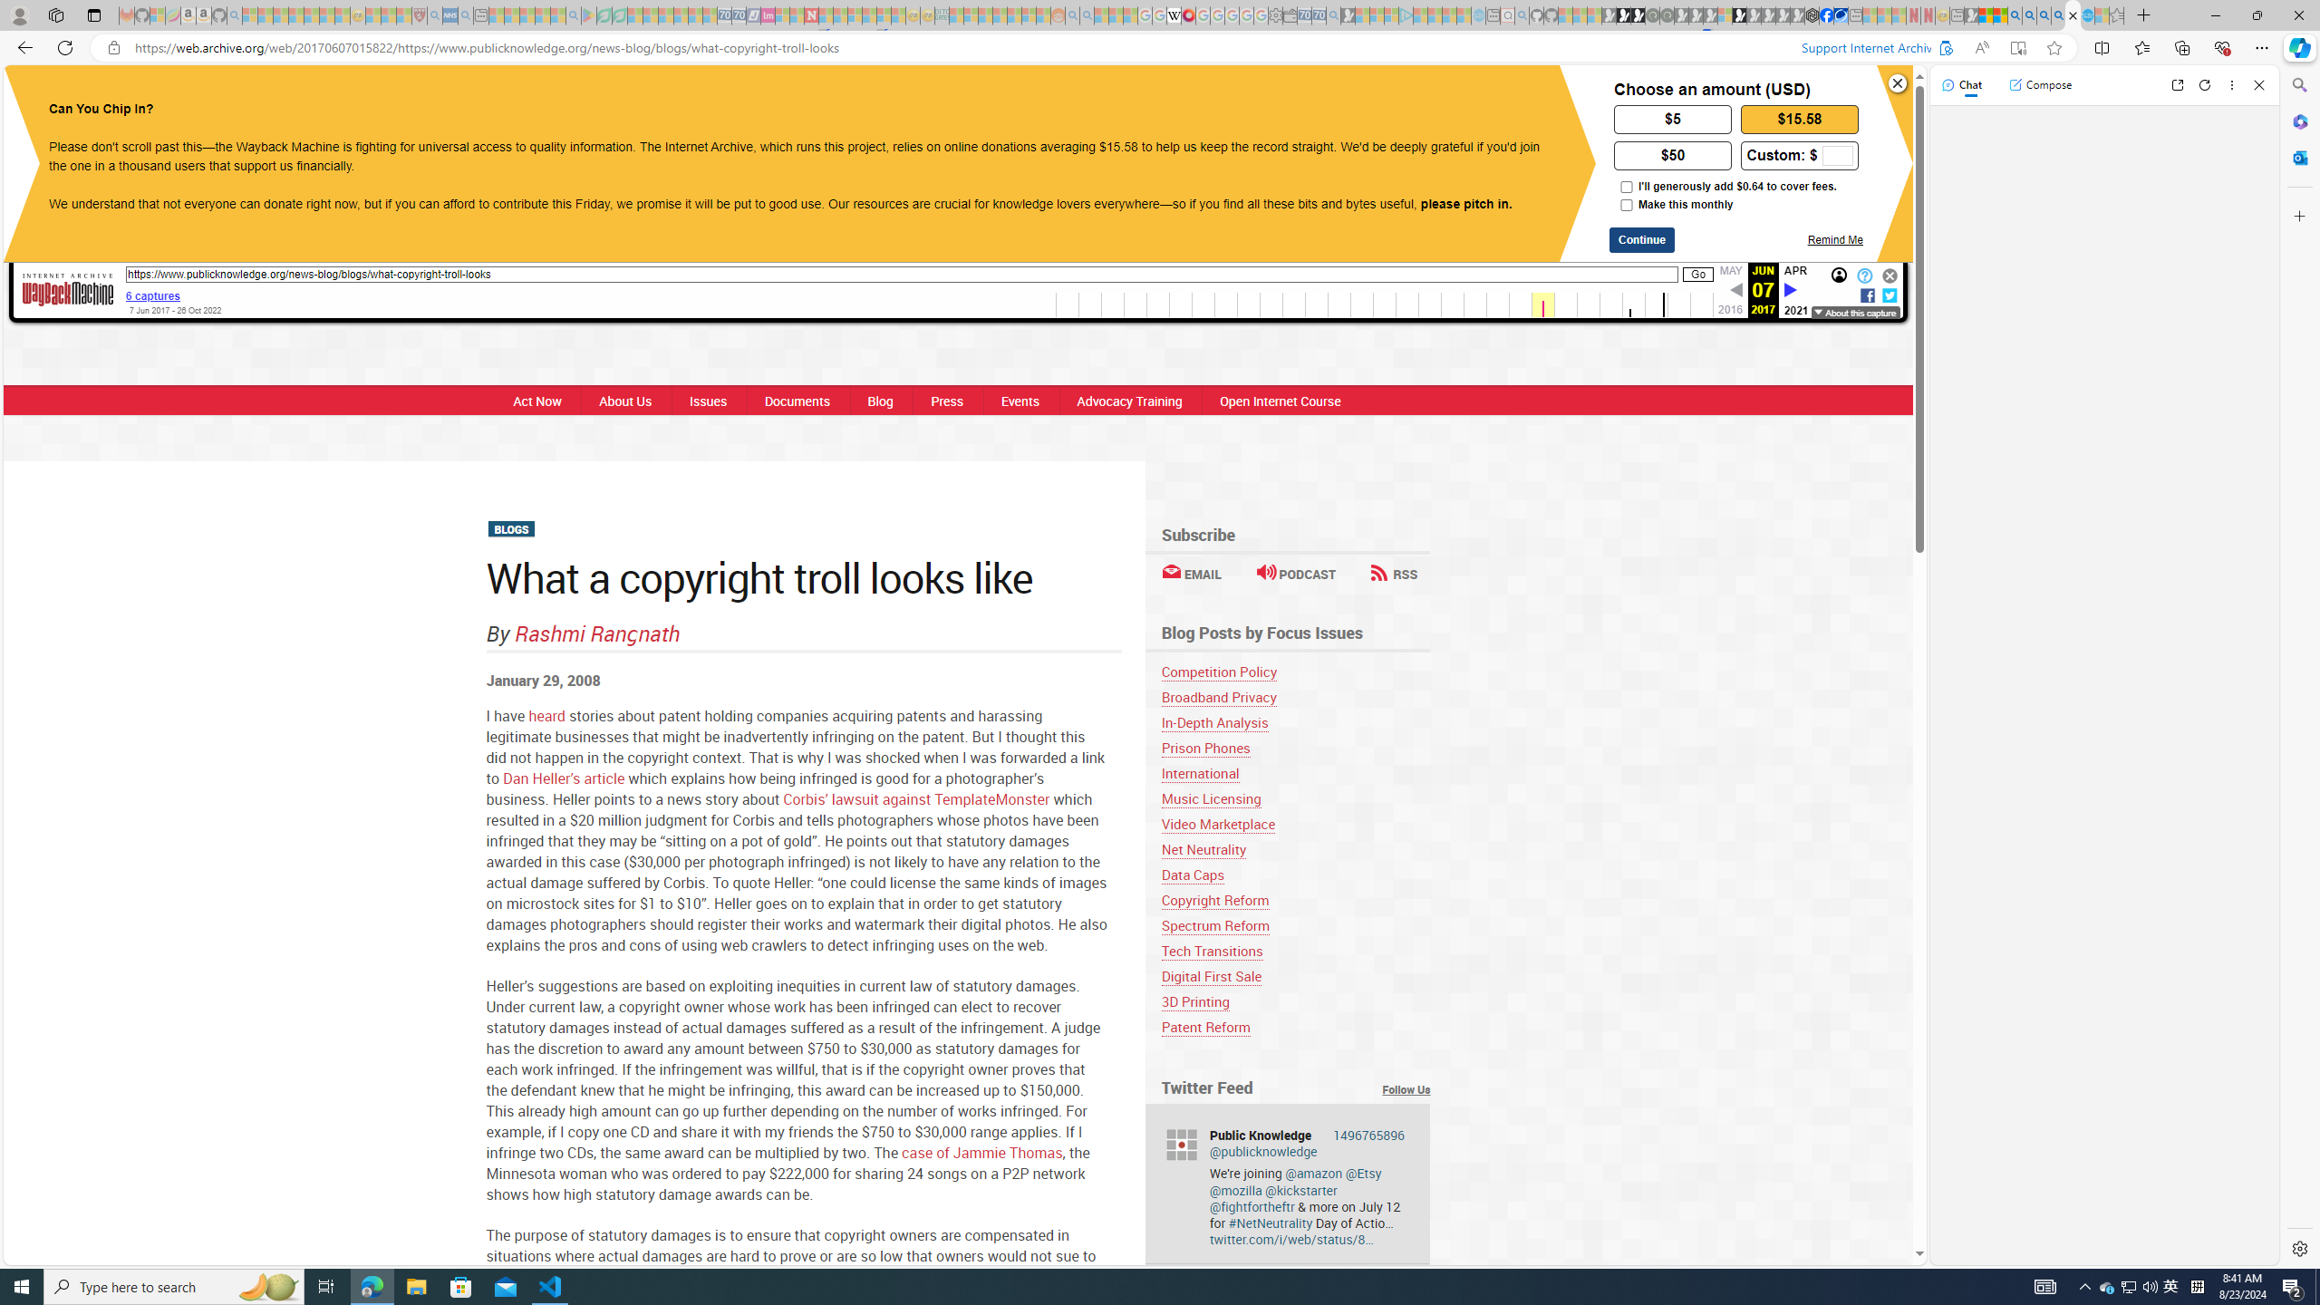  Describe the element at coordinates (1234, 1190) in the screenshot. I see `@mozilla` at that location.